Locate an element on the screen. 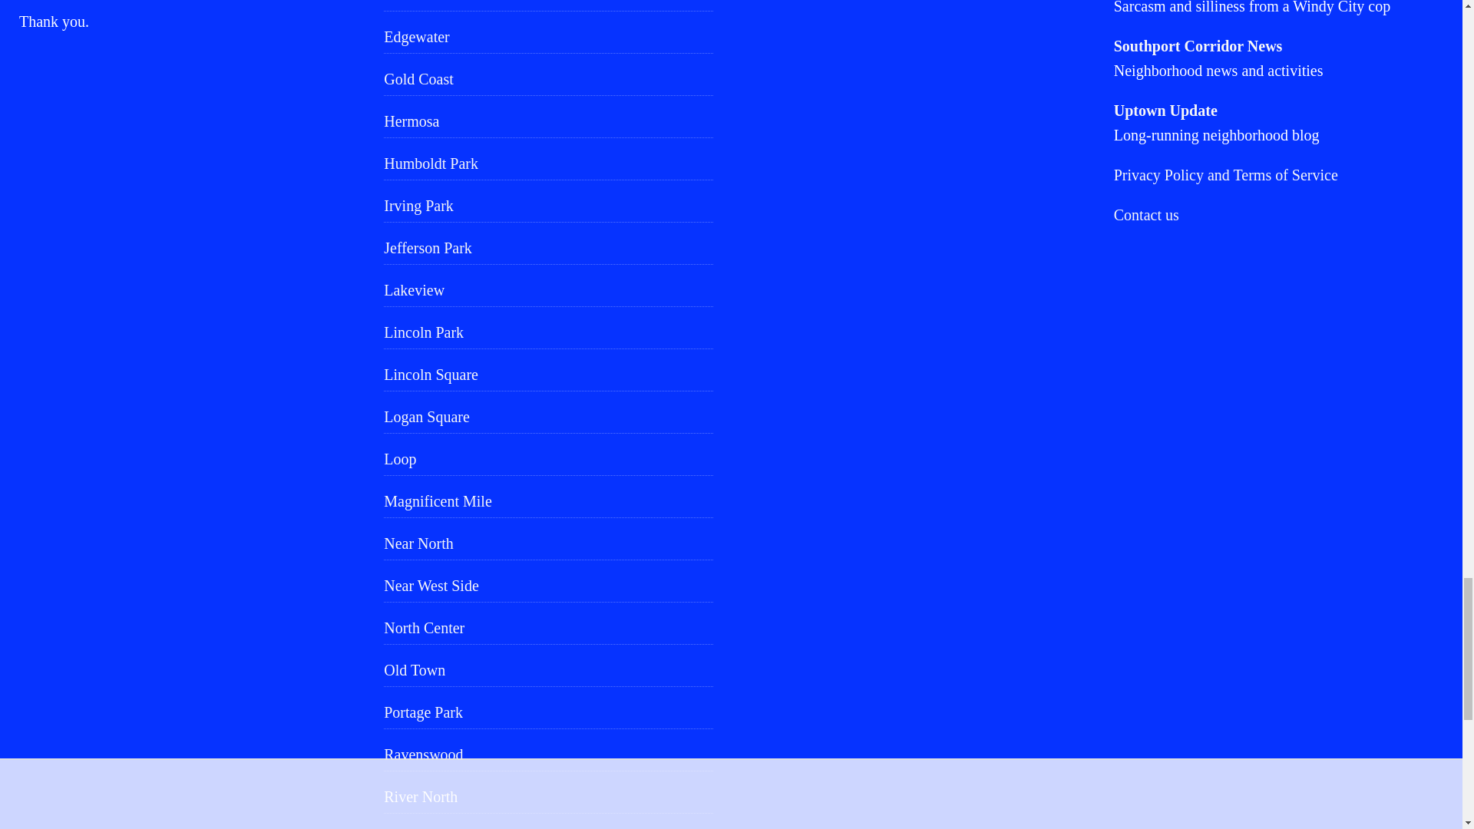 The image size is (1474, 829). Gold Coast is located at coordinates (548, 79).